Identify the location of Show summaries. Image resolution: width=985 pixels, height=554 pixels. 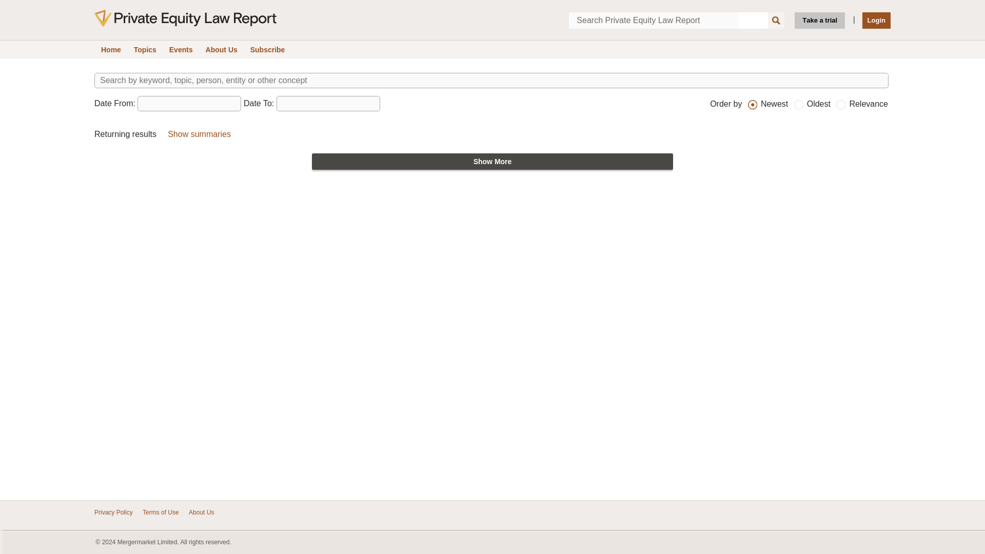
(199, 134).